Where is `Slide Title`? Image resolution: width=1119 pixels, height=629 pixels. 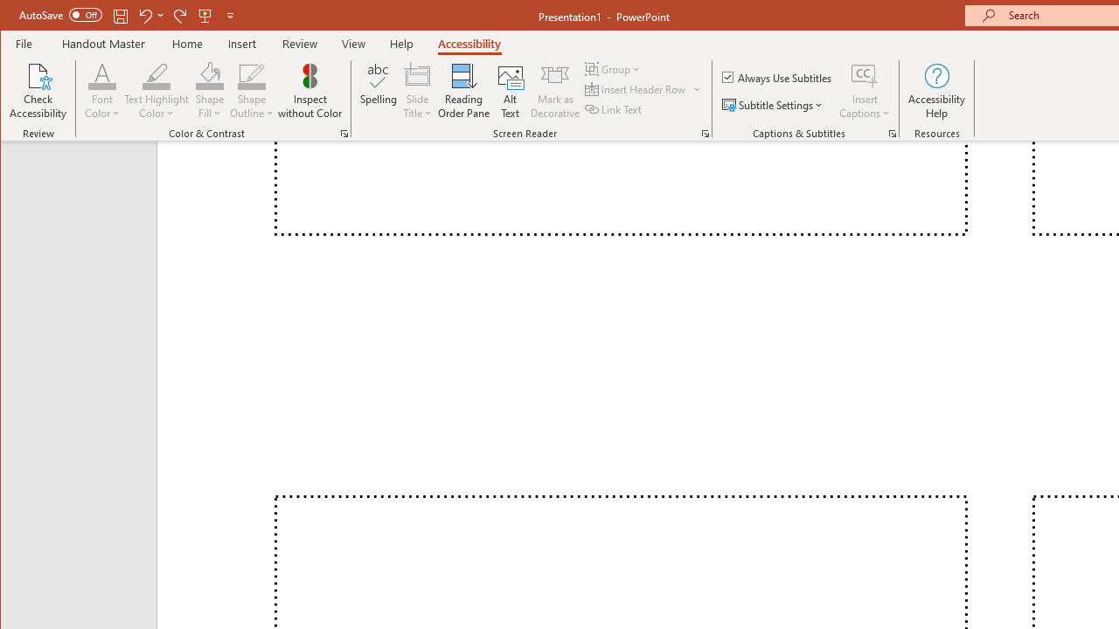 Slide Title is located at coordinates (418, 75).